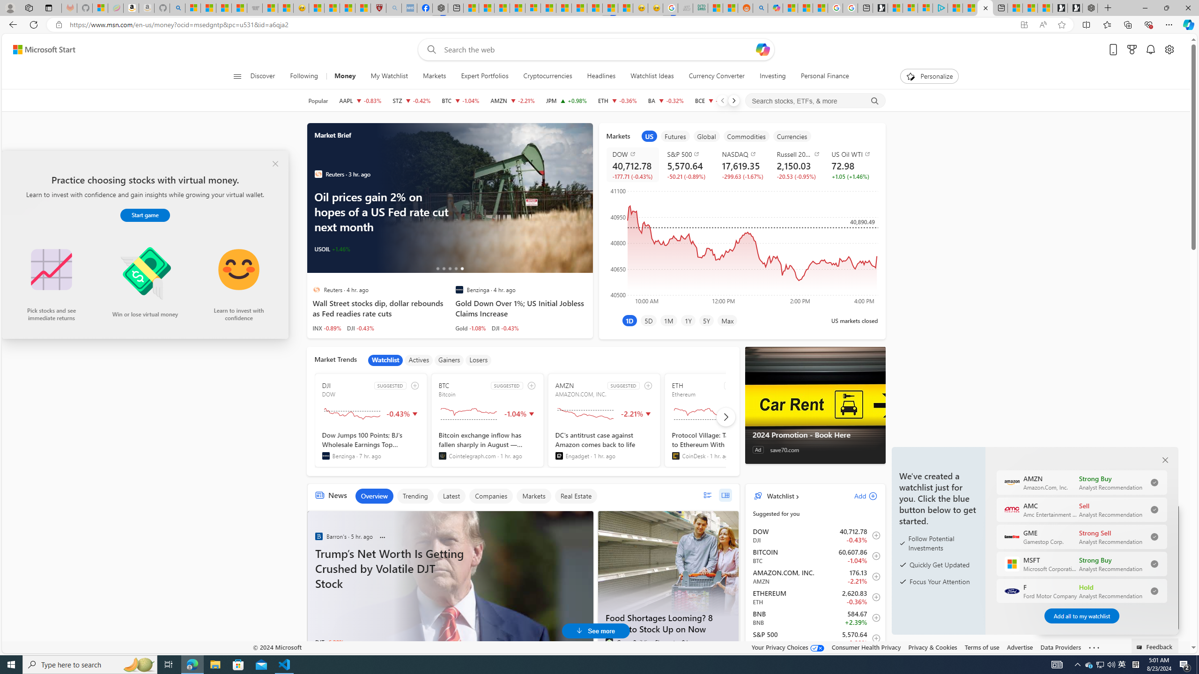  Describe the element at coordinates (370, 420) in the screenshot. I see `DJI SUGGESTED DOW` at that location.